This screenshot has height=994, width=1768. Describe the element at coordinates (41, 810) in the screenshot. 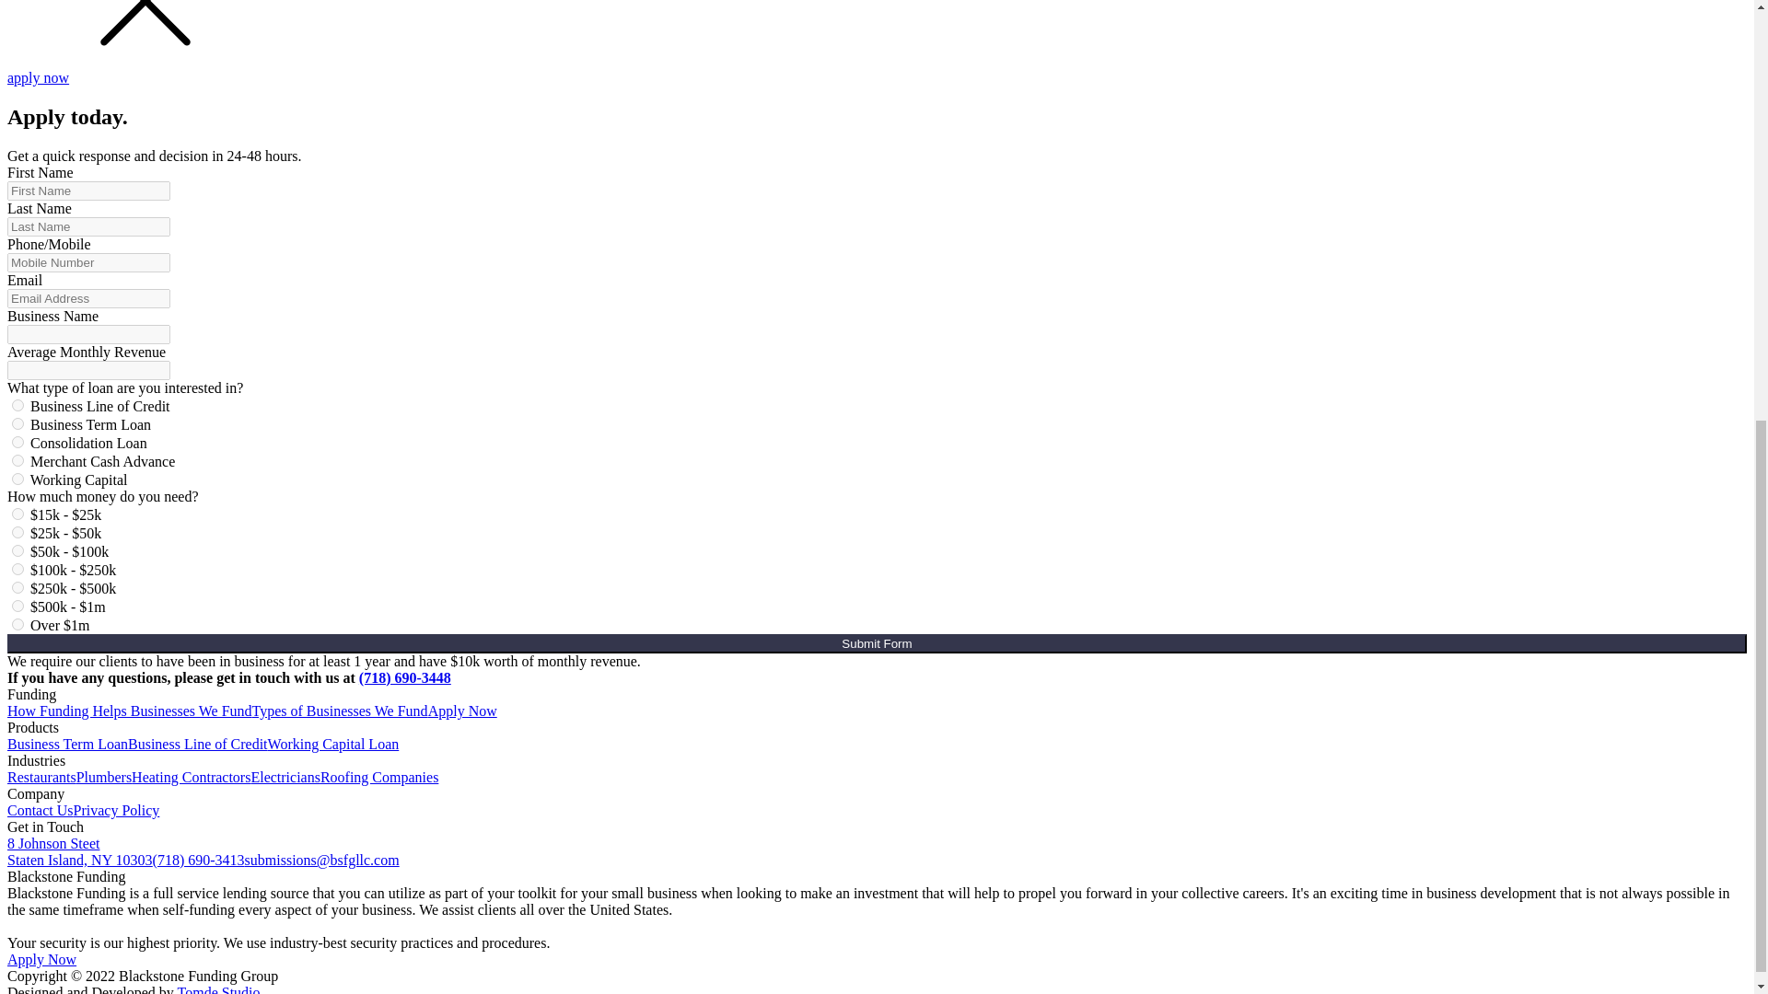

I see `Contact Us` at that location.